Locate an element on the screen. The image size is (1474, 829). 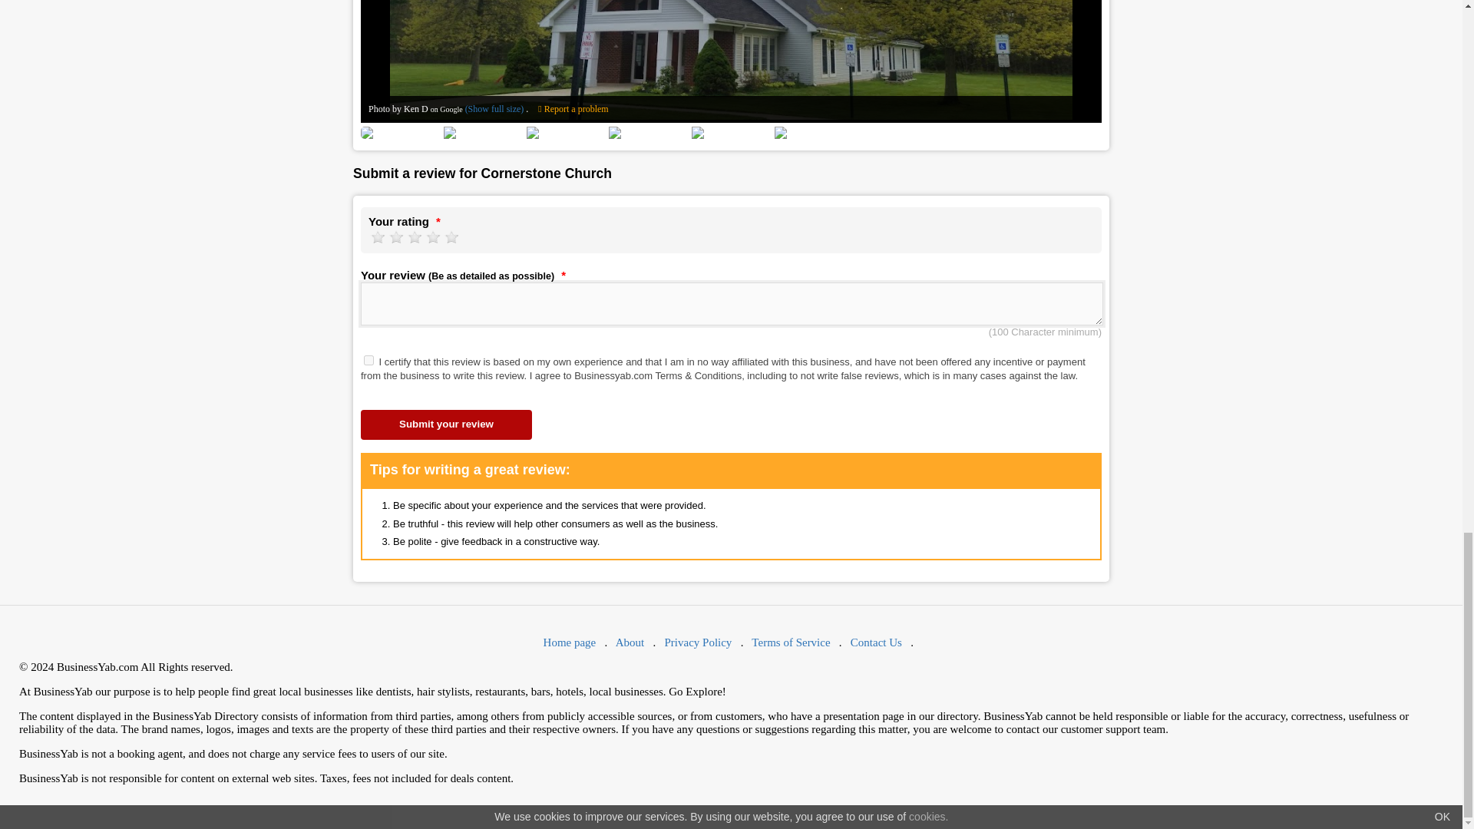
Home page is located at coordinates (570, 642).